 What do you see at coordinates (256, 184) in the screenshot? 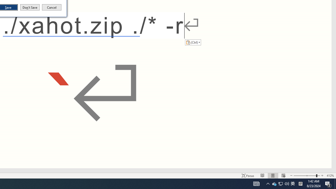
I see `AutomationID: 4105` at bounding box center [256, 184].